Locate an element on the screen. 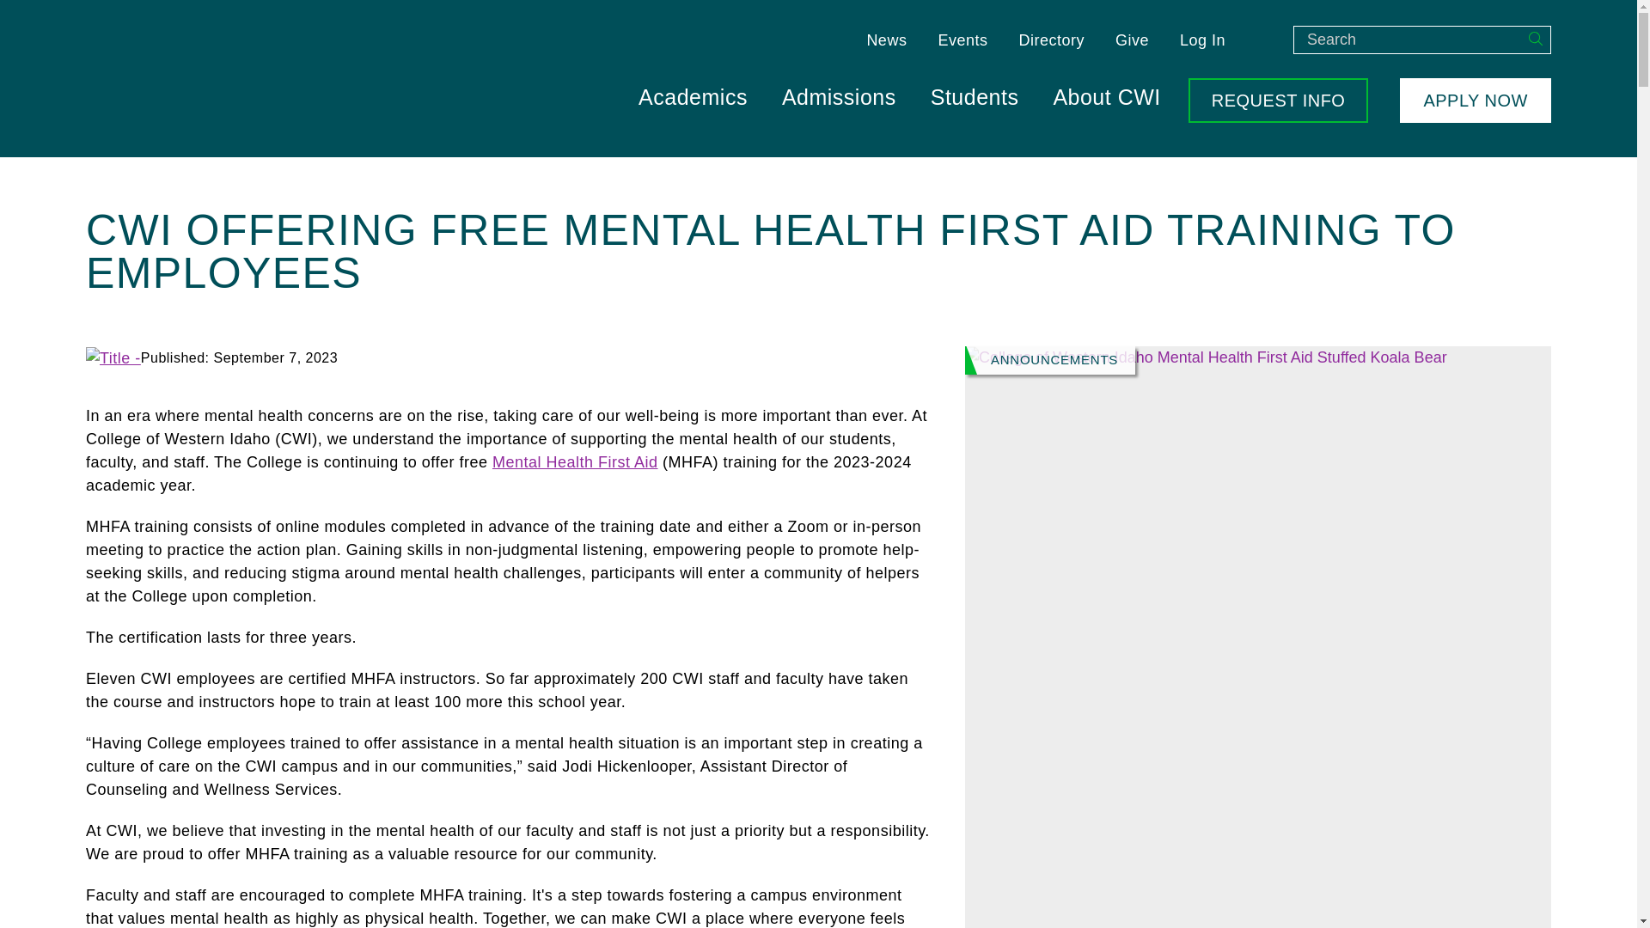 Image resolution: width=1650 pixels, height=928 pixels. Directory is located at coordinates (1052, 40).